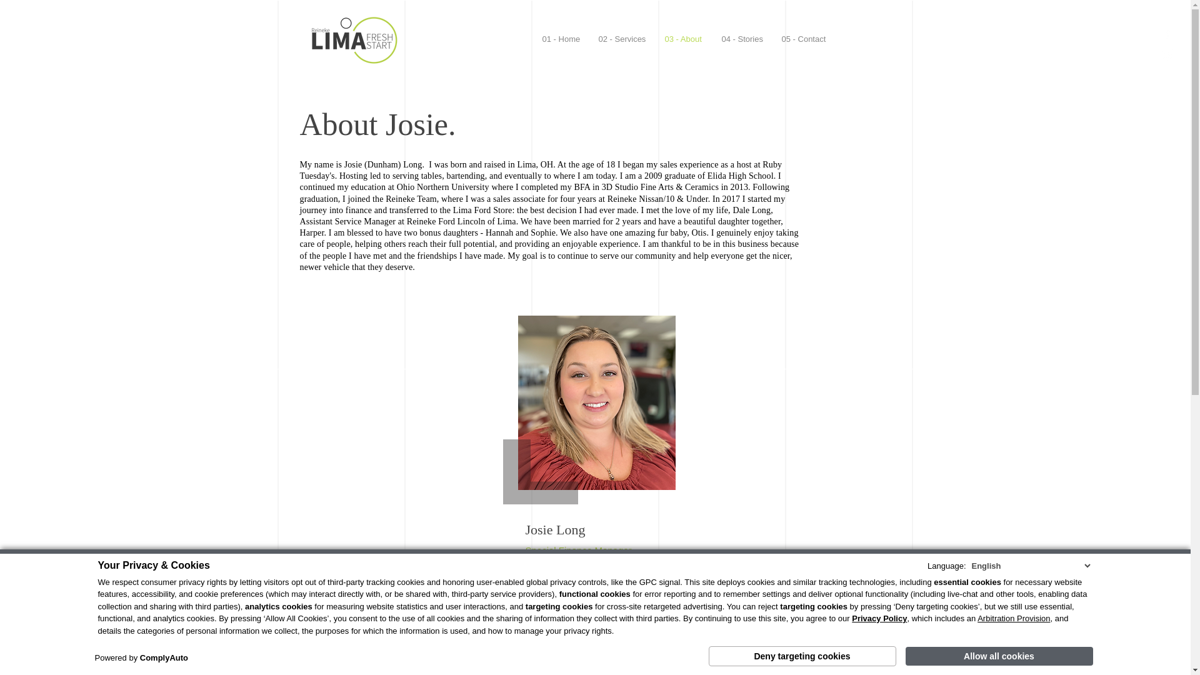 The width and height of the screenshot is (1200, 675). What do you see at coordinates (594, 620) in the screenshot?
I see `Apply Today!` at bounding box center [594, 620].